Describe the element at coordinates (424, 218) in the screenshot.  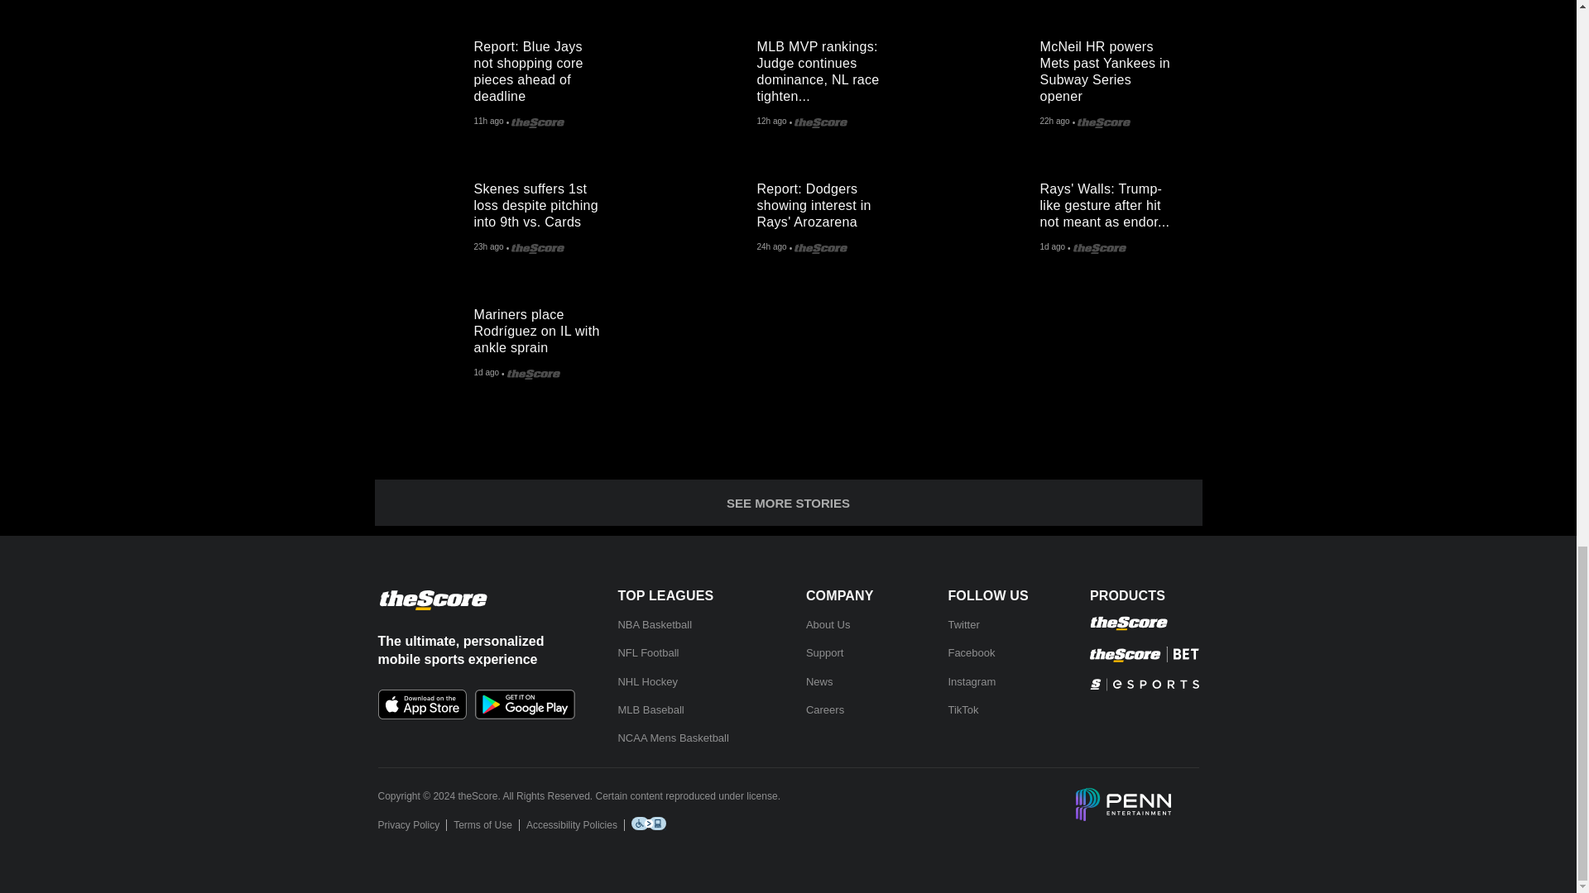
I see `Skenes suffers 1st loss despite pitching into 9th vs. Cards ` at that location.